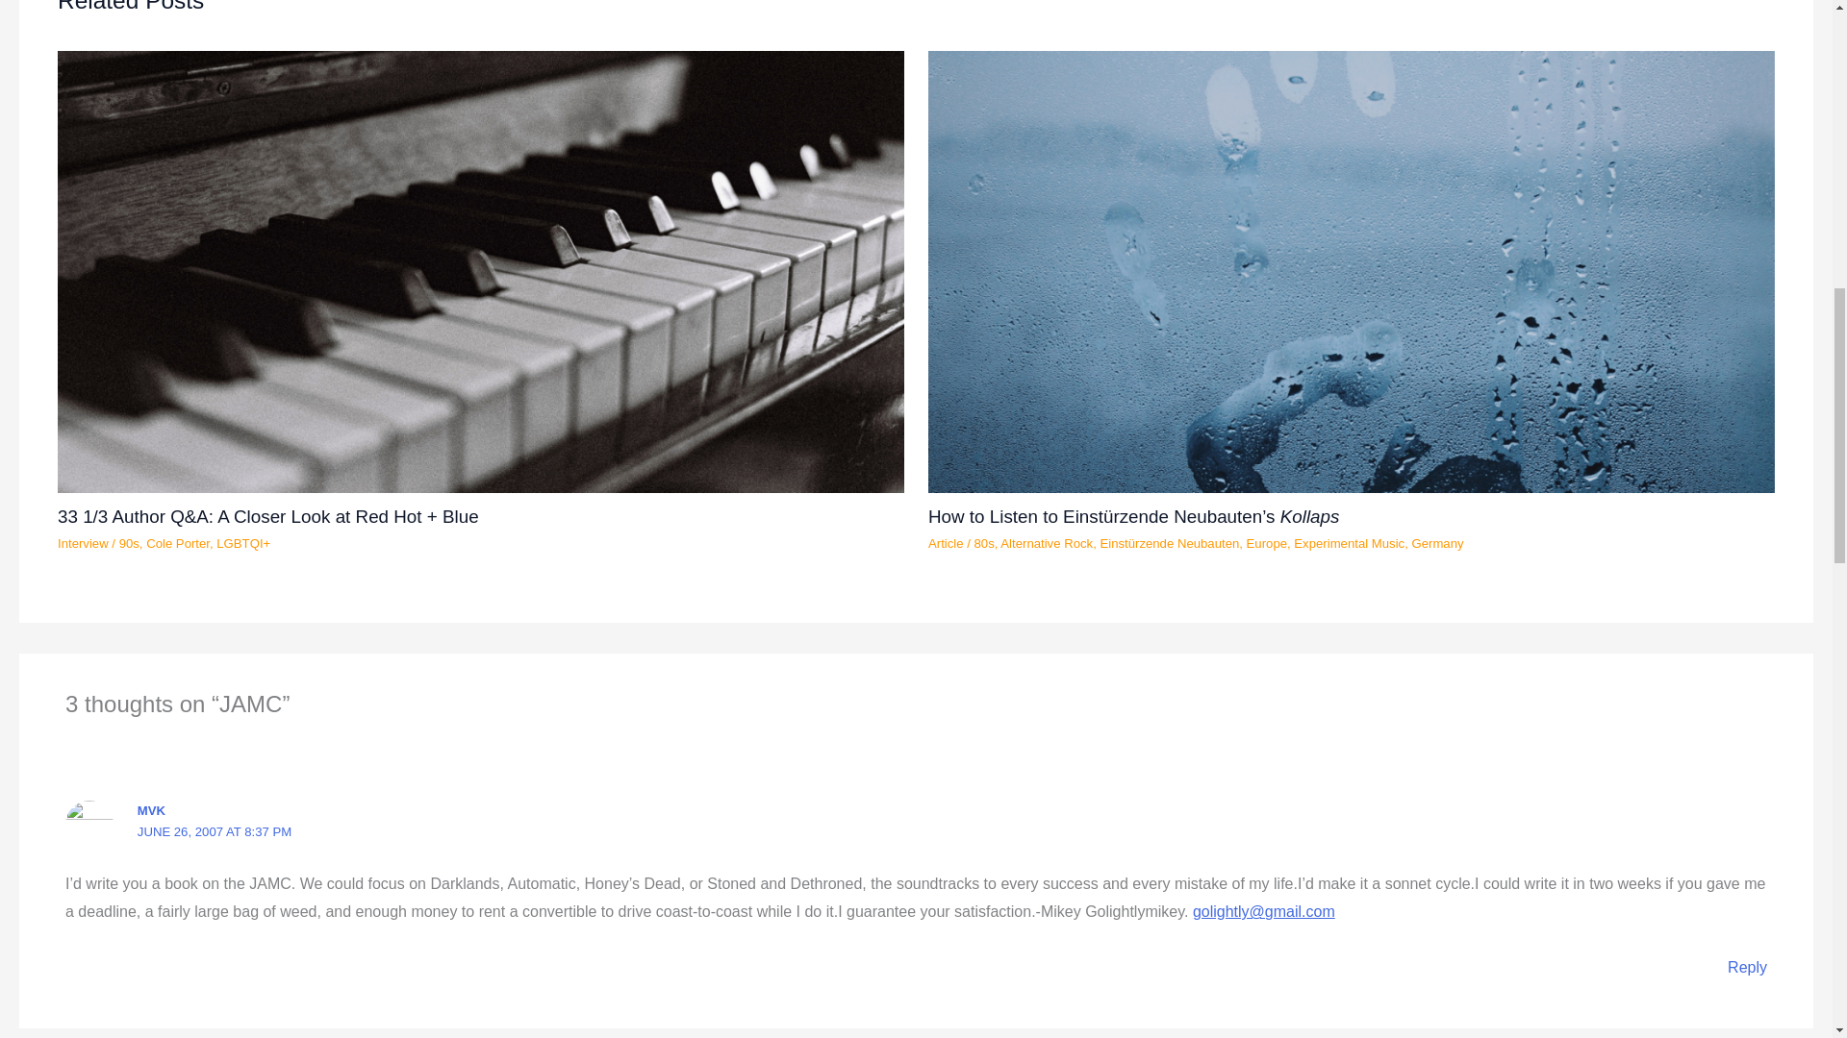 The image size is (1847, 1038). Describe the element at coordinates (947, 544) in the screenshot. I see `Article` at that location.